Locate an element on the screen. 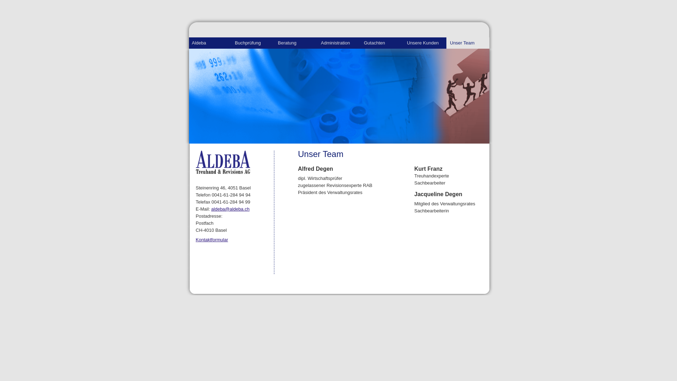 Image resolution: width=677 pixels, height=381 pixels. Aldeba is located at coordinates (210, 43).